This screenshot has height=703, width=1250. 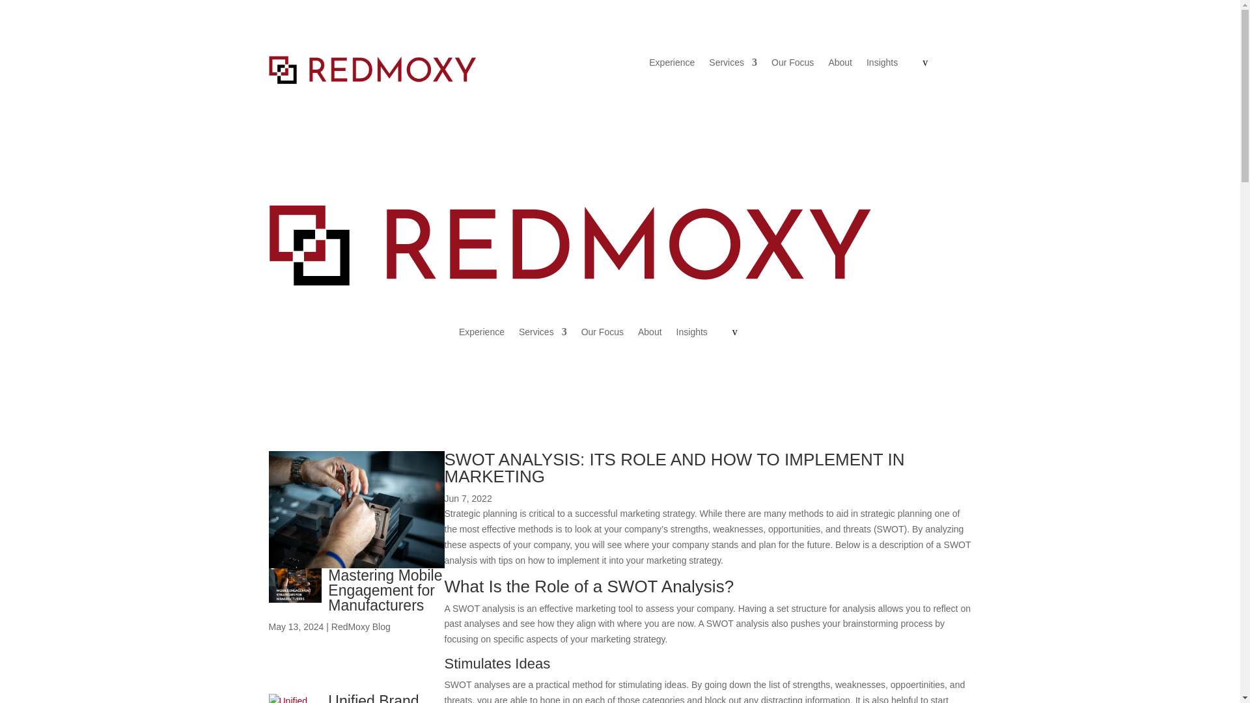 I want to click on Contact, so click(x=947, y=61).